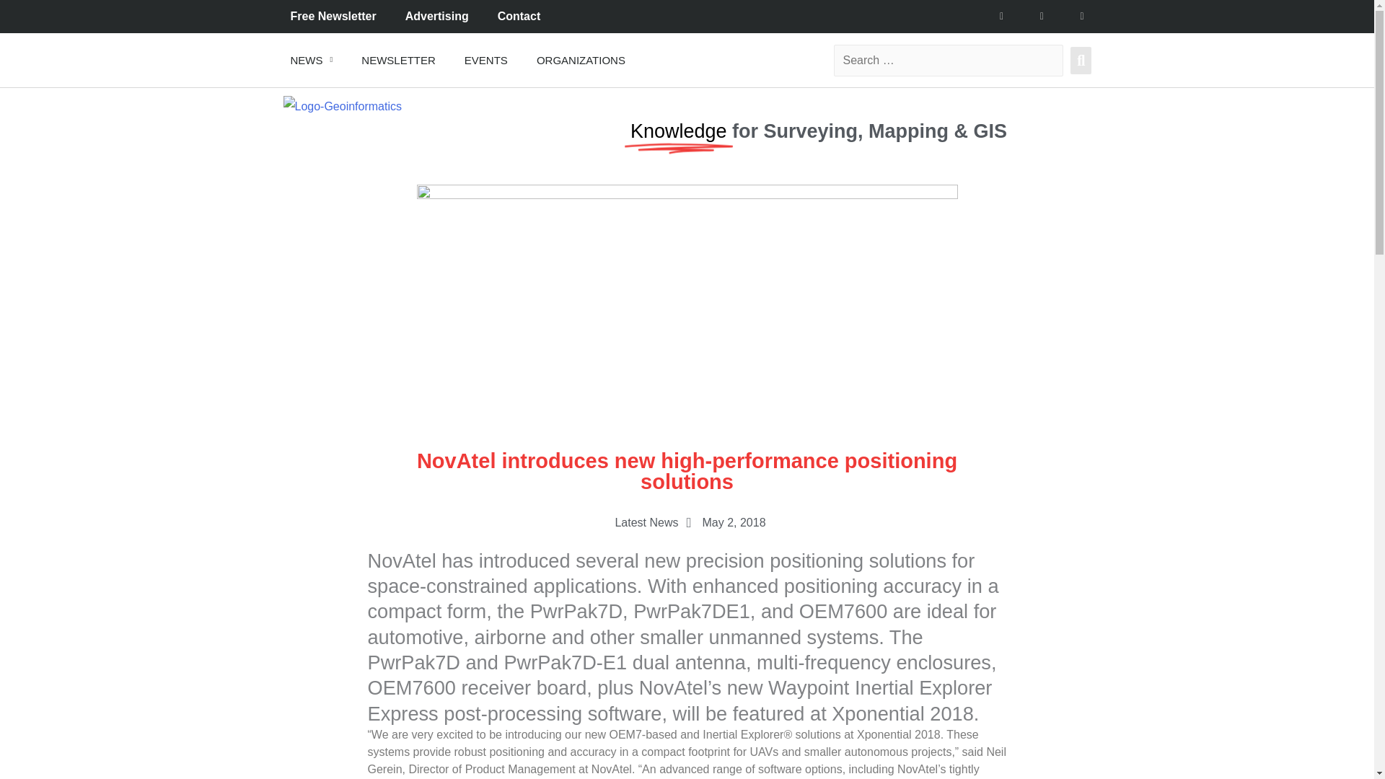 This screenshot has height=779, width=1385. I want to click on News, so click(312, 59).